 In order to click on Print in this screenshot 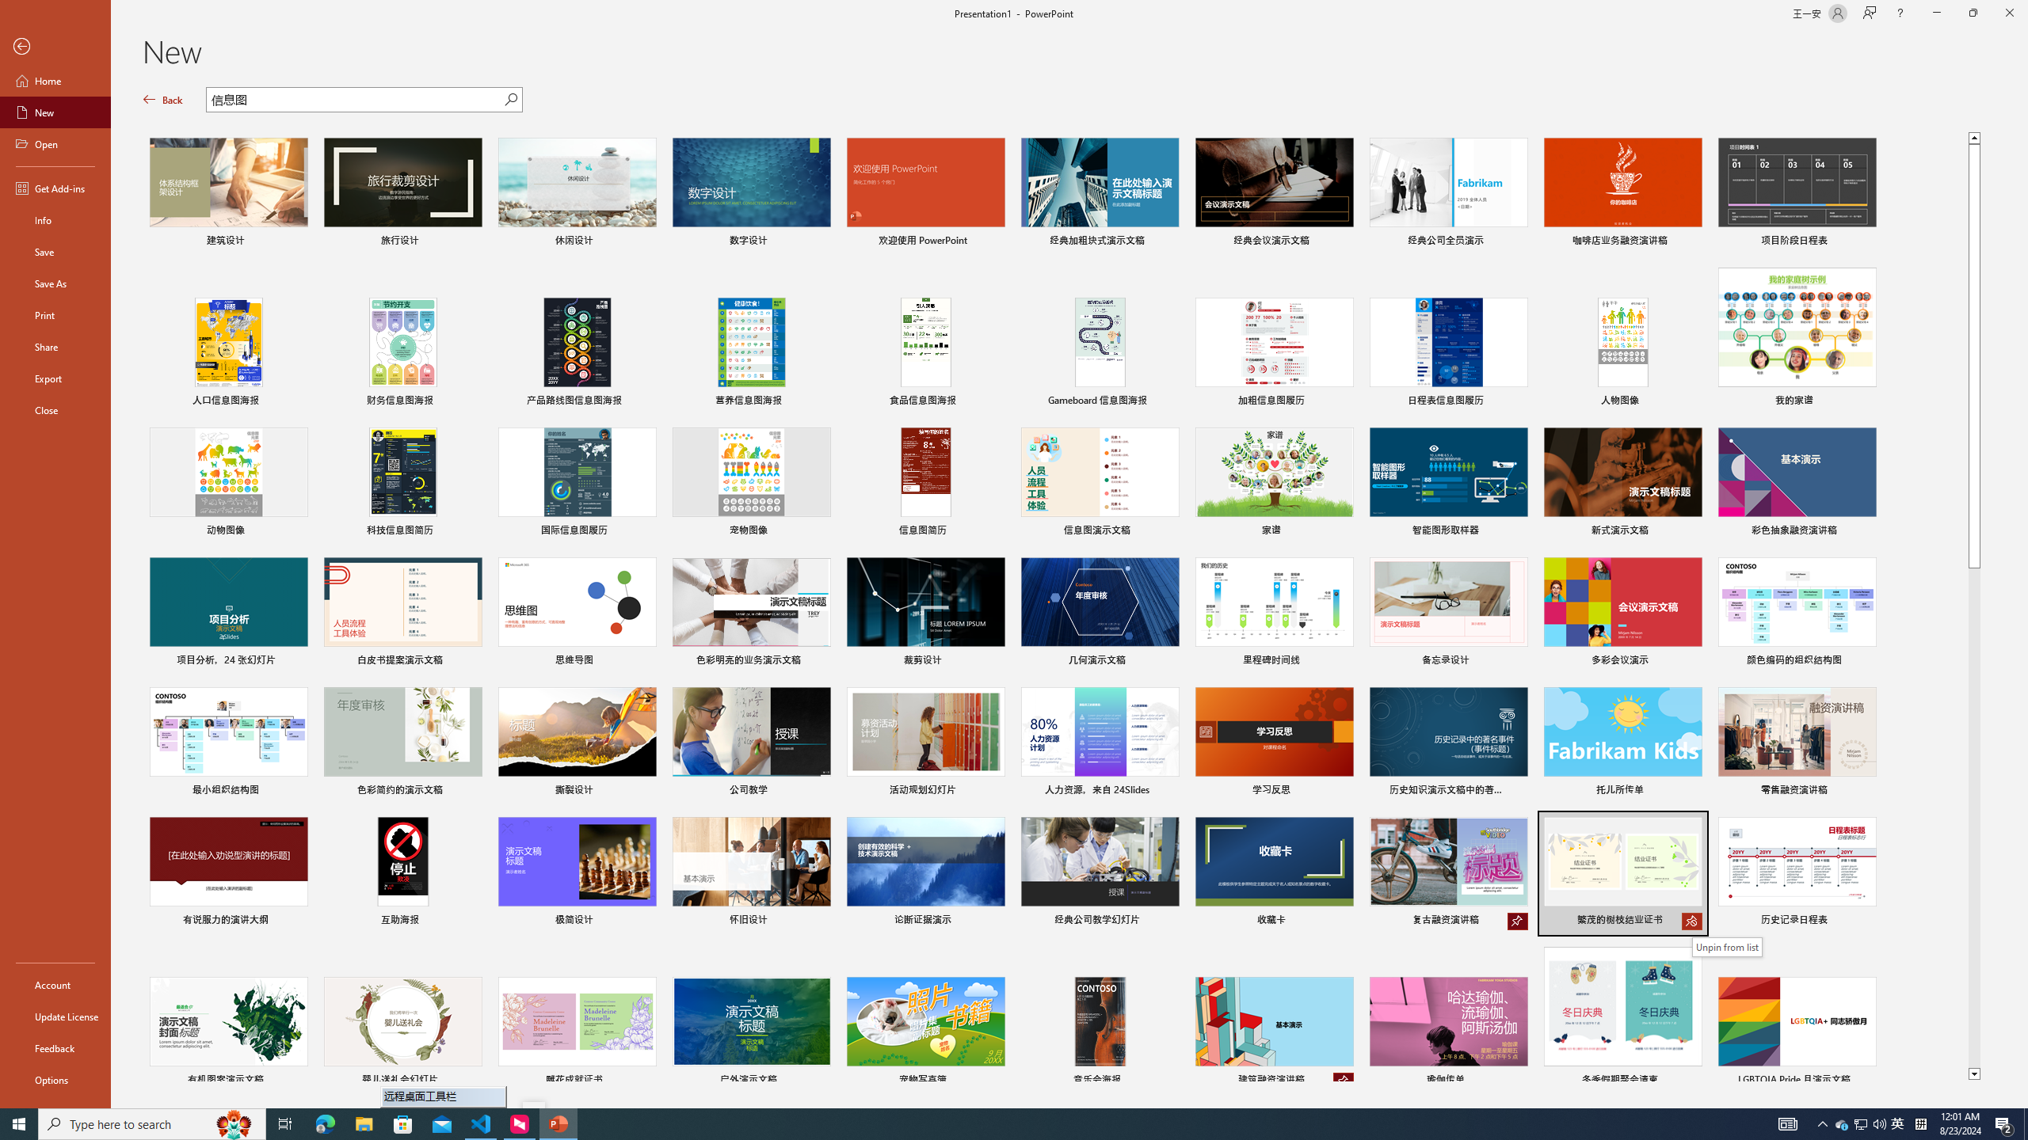, I will do `click(55, 314)`.